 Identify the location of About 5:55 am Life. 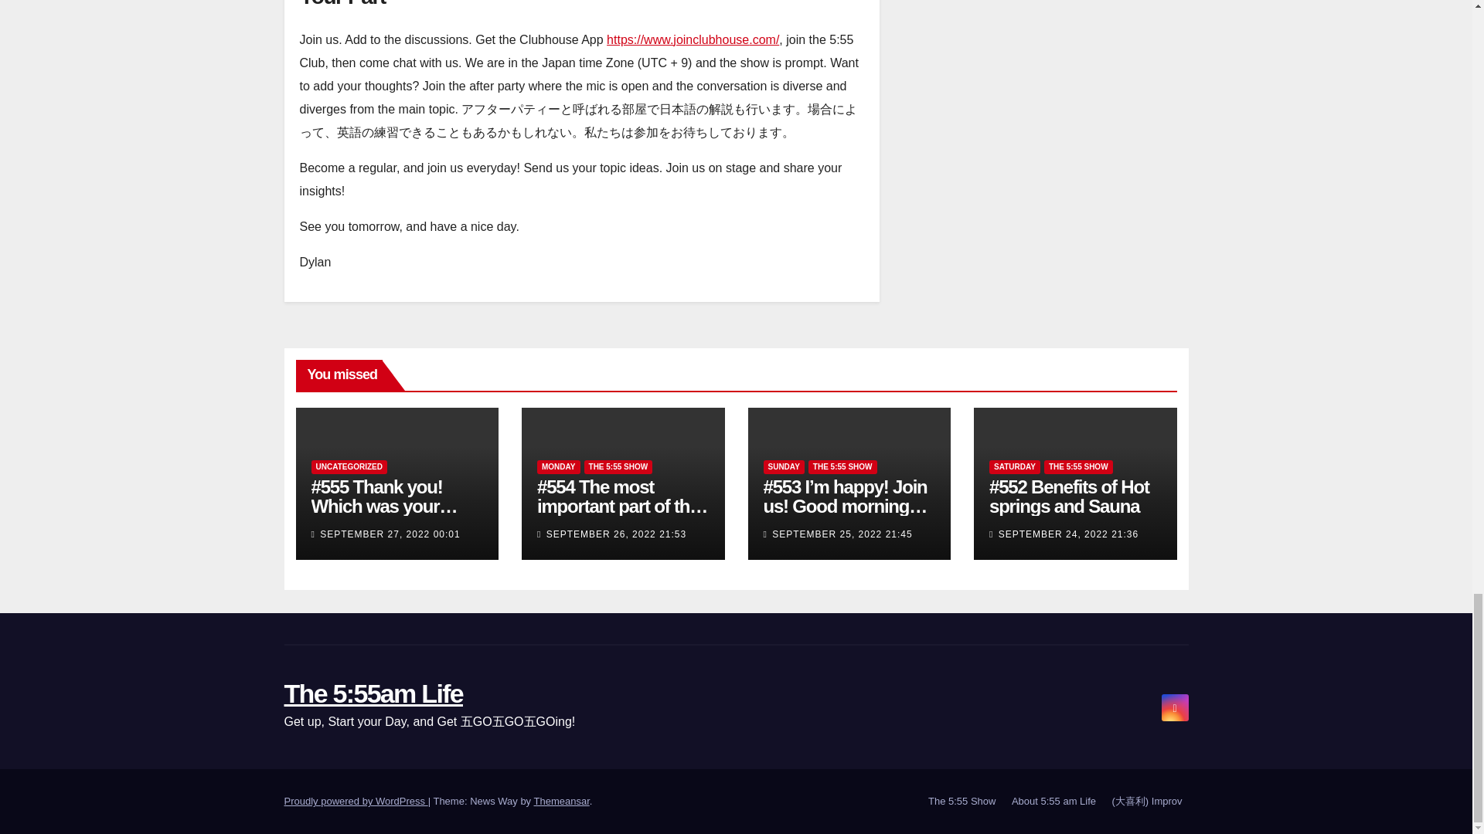
(1054, 802).